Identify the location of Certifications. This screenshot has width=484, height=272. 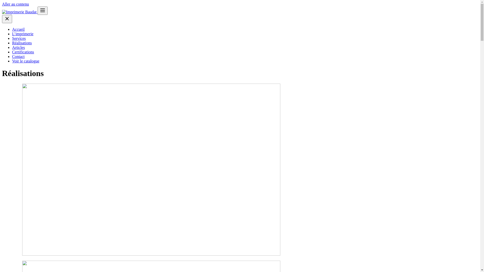
(23, 52).